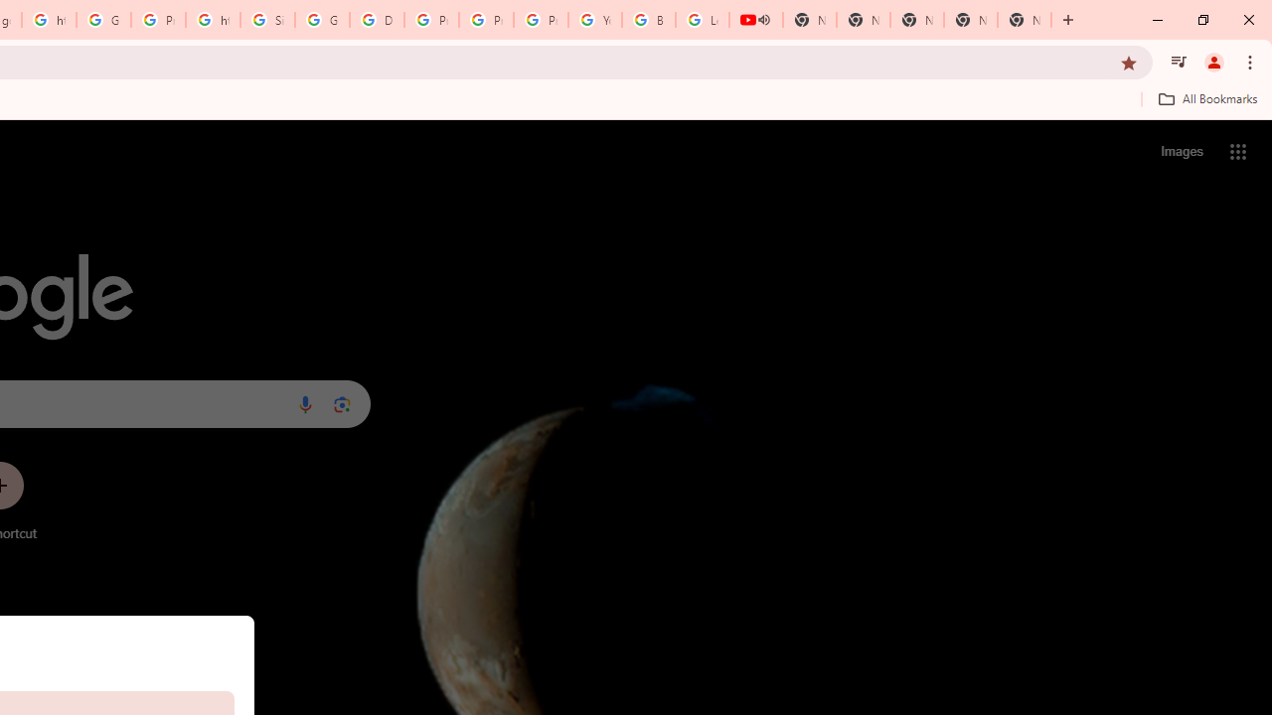 Image resolution: width=1272 pixels, height=715 pixels. Describe the element at coordinates (487, 20) in the screenshot. I see `Privacy Help Center - Policies Help` at that location.